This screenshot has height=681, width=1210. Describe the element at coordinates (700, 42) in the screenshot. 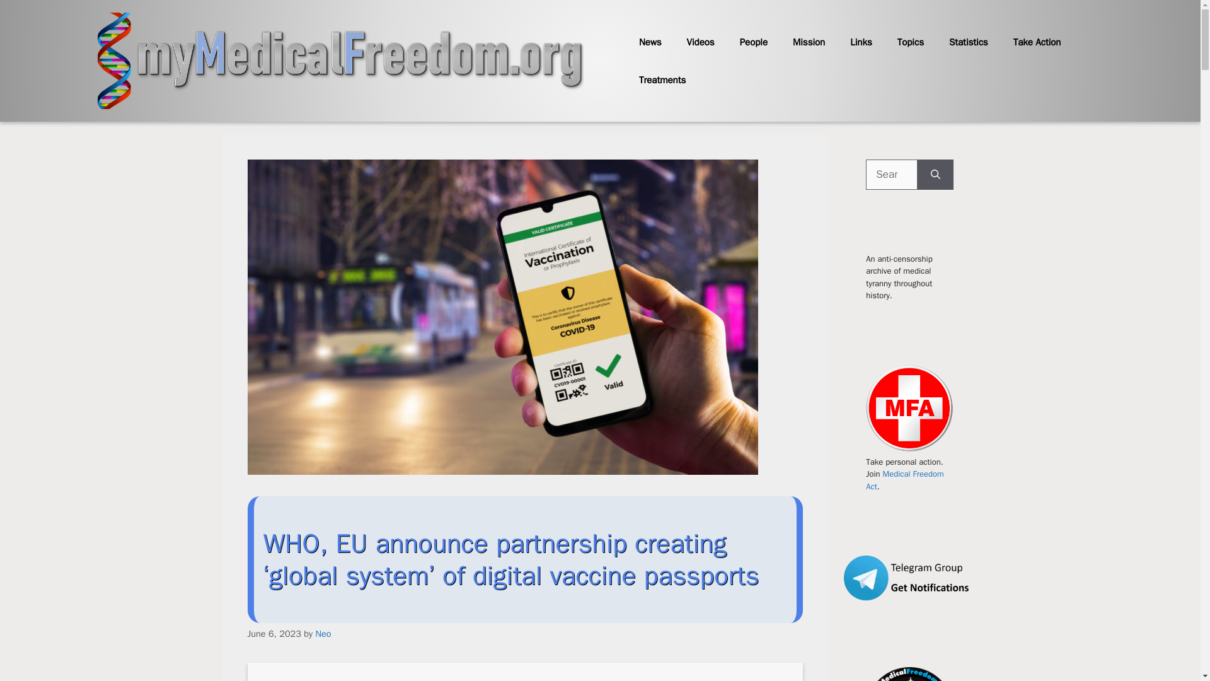

I see `Videos` at that location.